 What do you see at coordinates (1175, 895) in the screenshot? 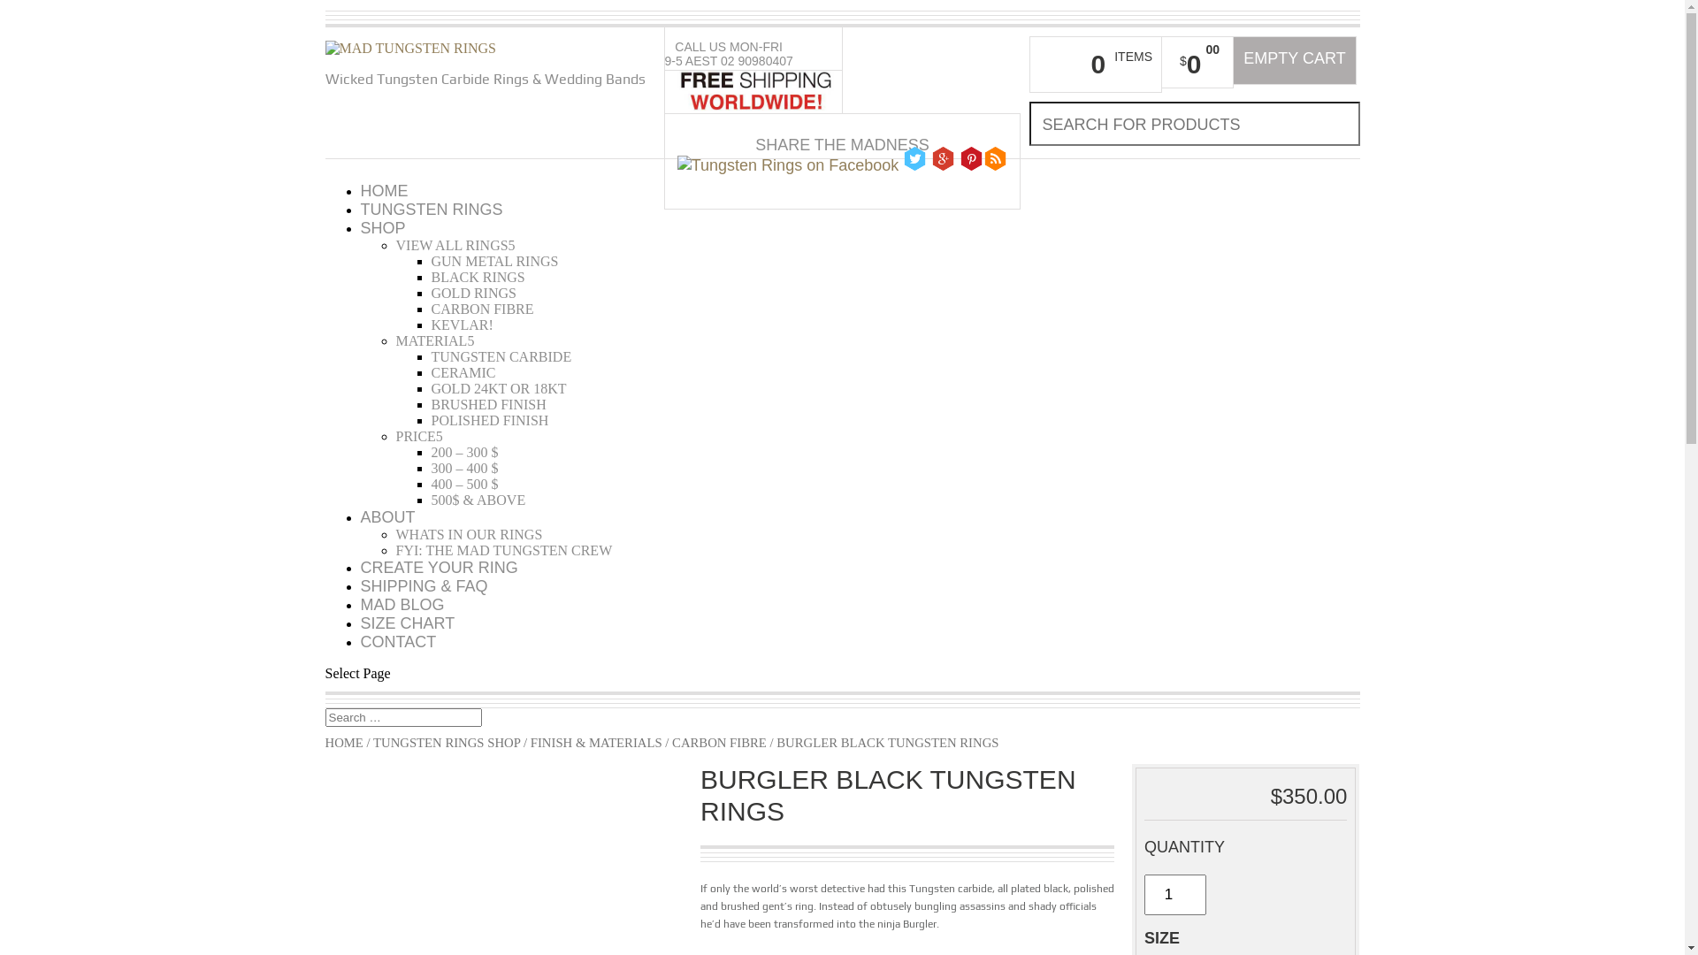
I see `Qty` at bounding box center [1175, 895].